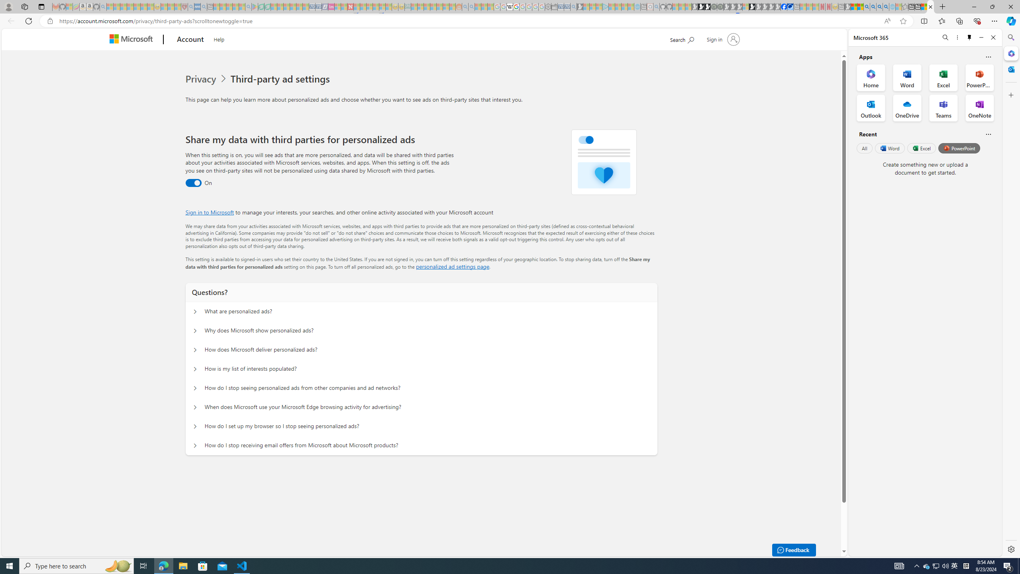 This screenshot has width=1020, height=574. What do you see at coordinates (979, 77) in the screenshot?
I see `PowerPoint Office App` at bounding box center [979, 77].